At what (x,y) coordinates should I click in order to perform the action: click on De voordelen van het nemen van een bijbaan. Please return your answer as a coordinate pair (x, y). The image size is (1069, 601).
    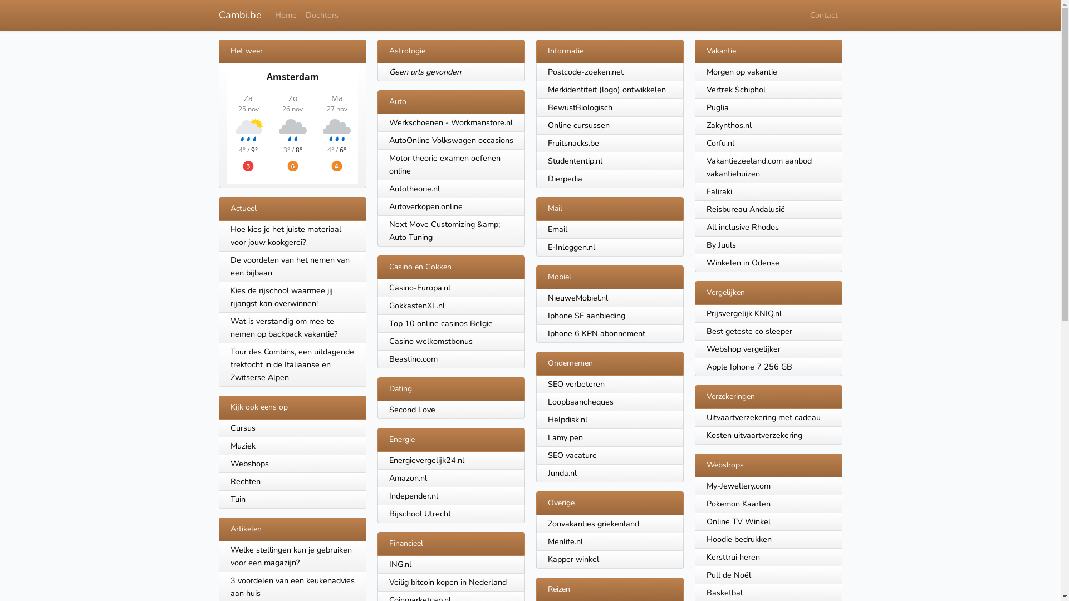
    Looking at the image, I should click on (292, 267).